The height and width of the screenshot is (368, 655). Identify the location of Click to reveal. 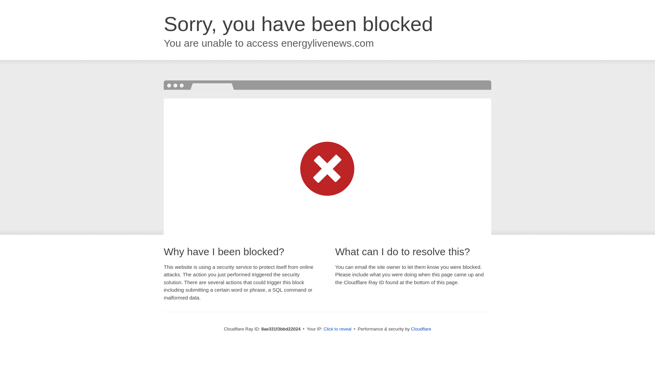
(338, 329).